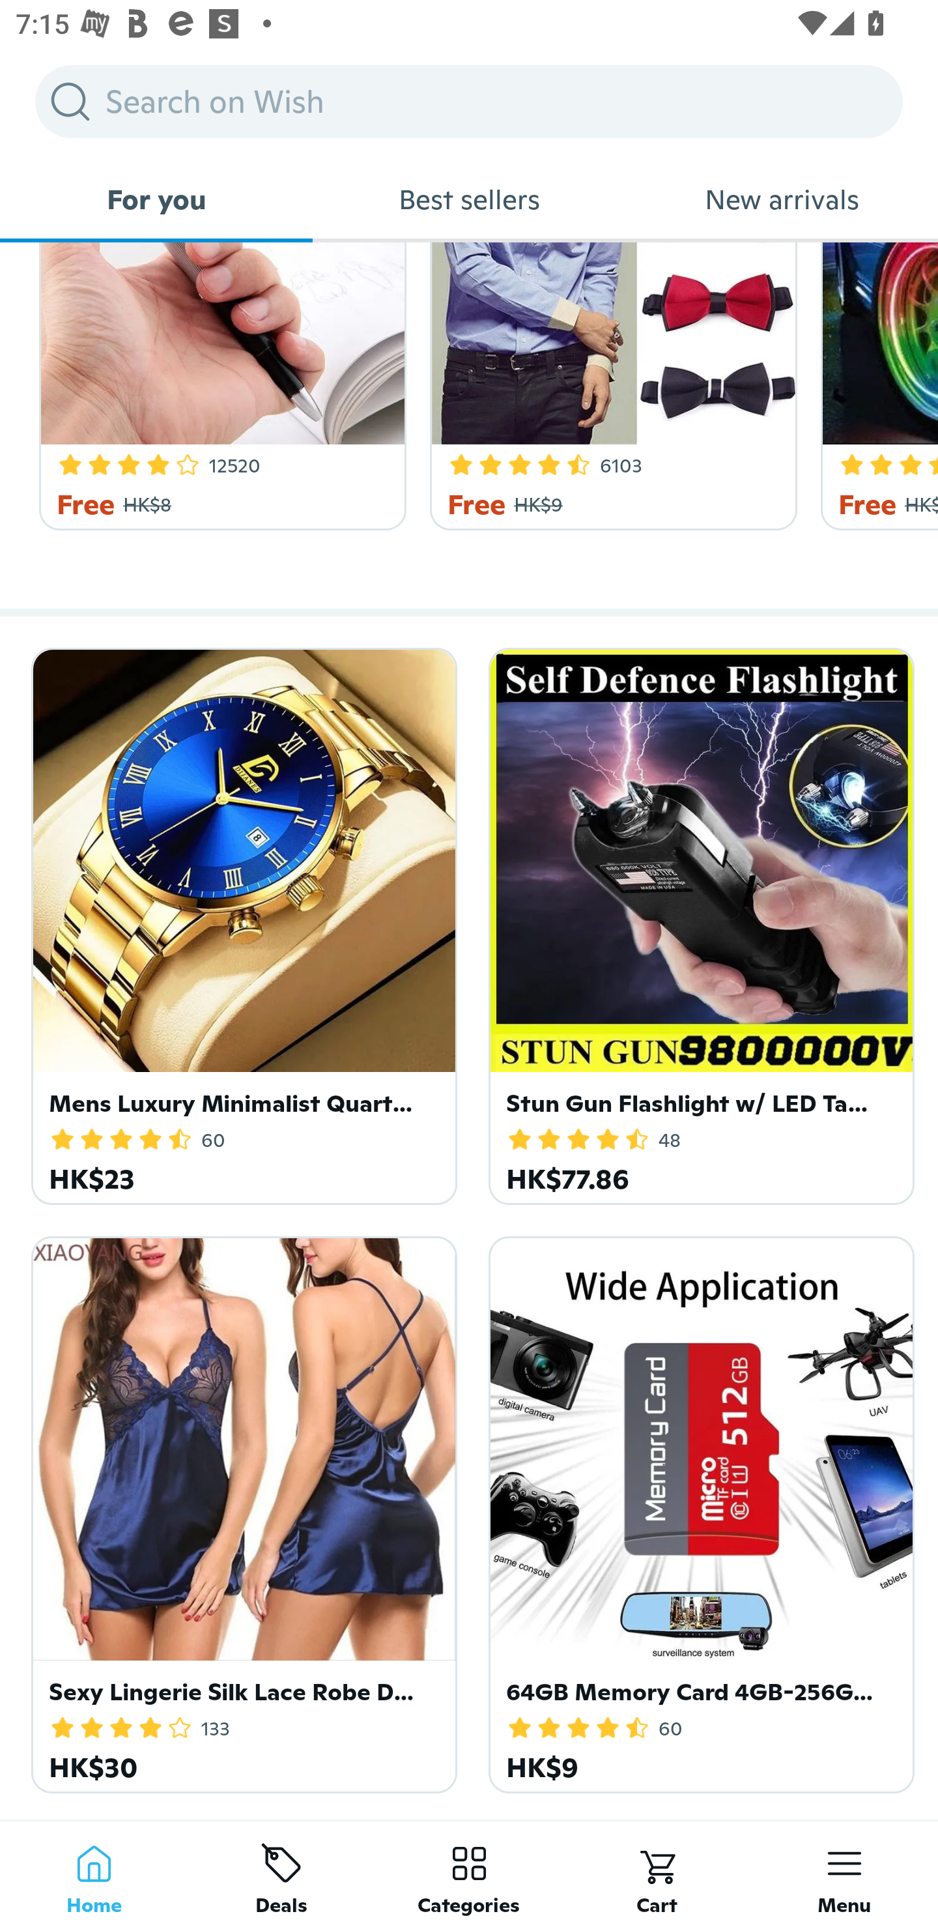  I want to click on Best sellers, so click(469, 199).